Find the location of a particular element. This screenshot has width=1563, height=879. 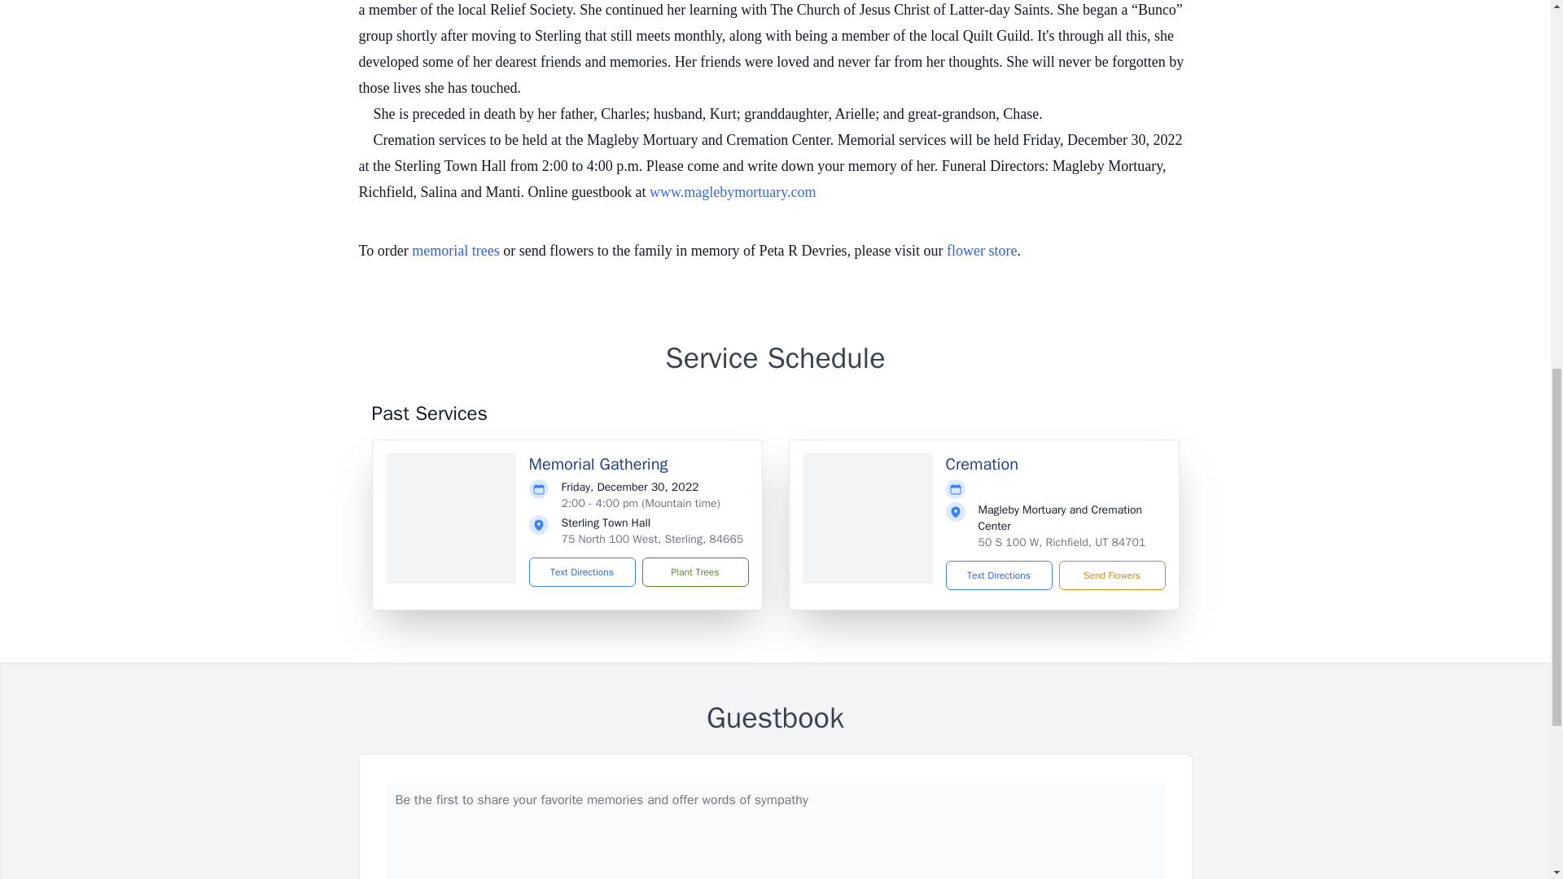

75 North 100 West, Sterling, 84665 is located at coordinates (652, 539).